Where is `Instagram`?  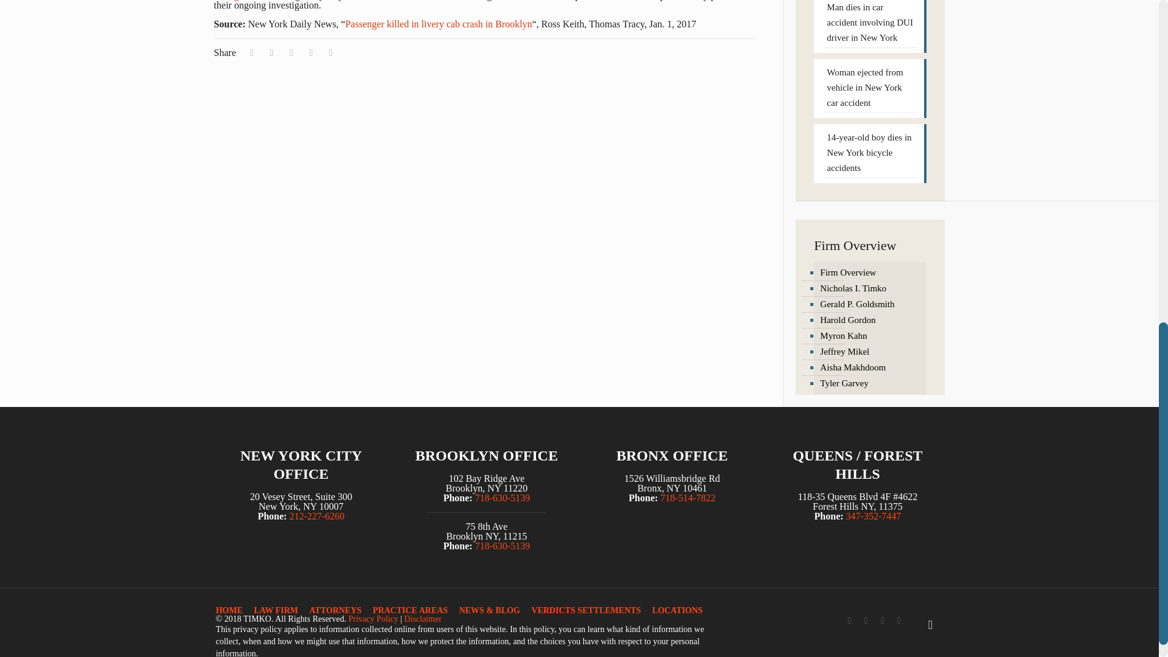
Instagram is located at coordinates (899, 620).